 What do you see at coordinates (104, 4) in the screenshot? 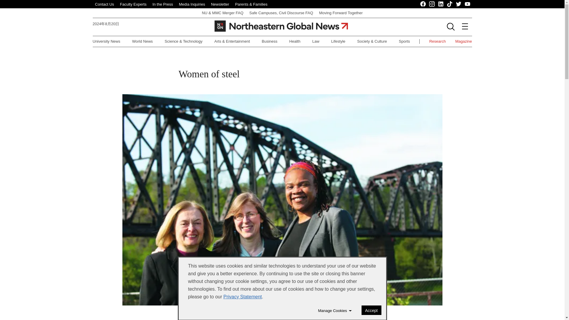
I see `Contact Us` at bounding box center [104, 4].